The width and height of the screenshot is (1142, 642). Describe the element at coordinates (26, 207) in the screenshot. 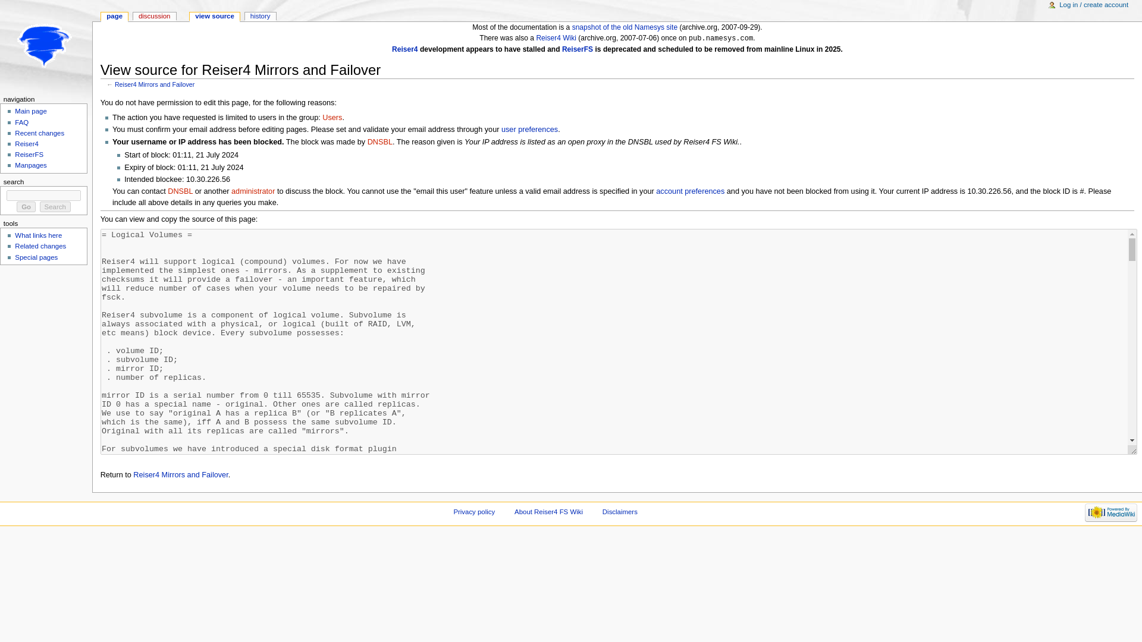

I see `Go` at that location.